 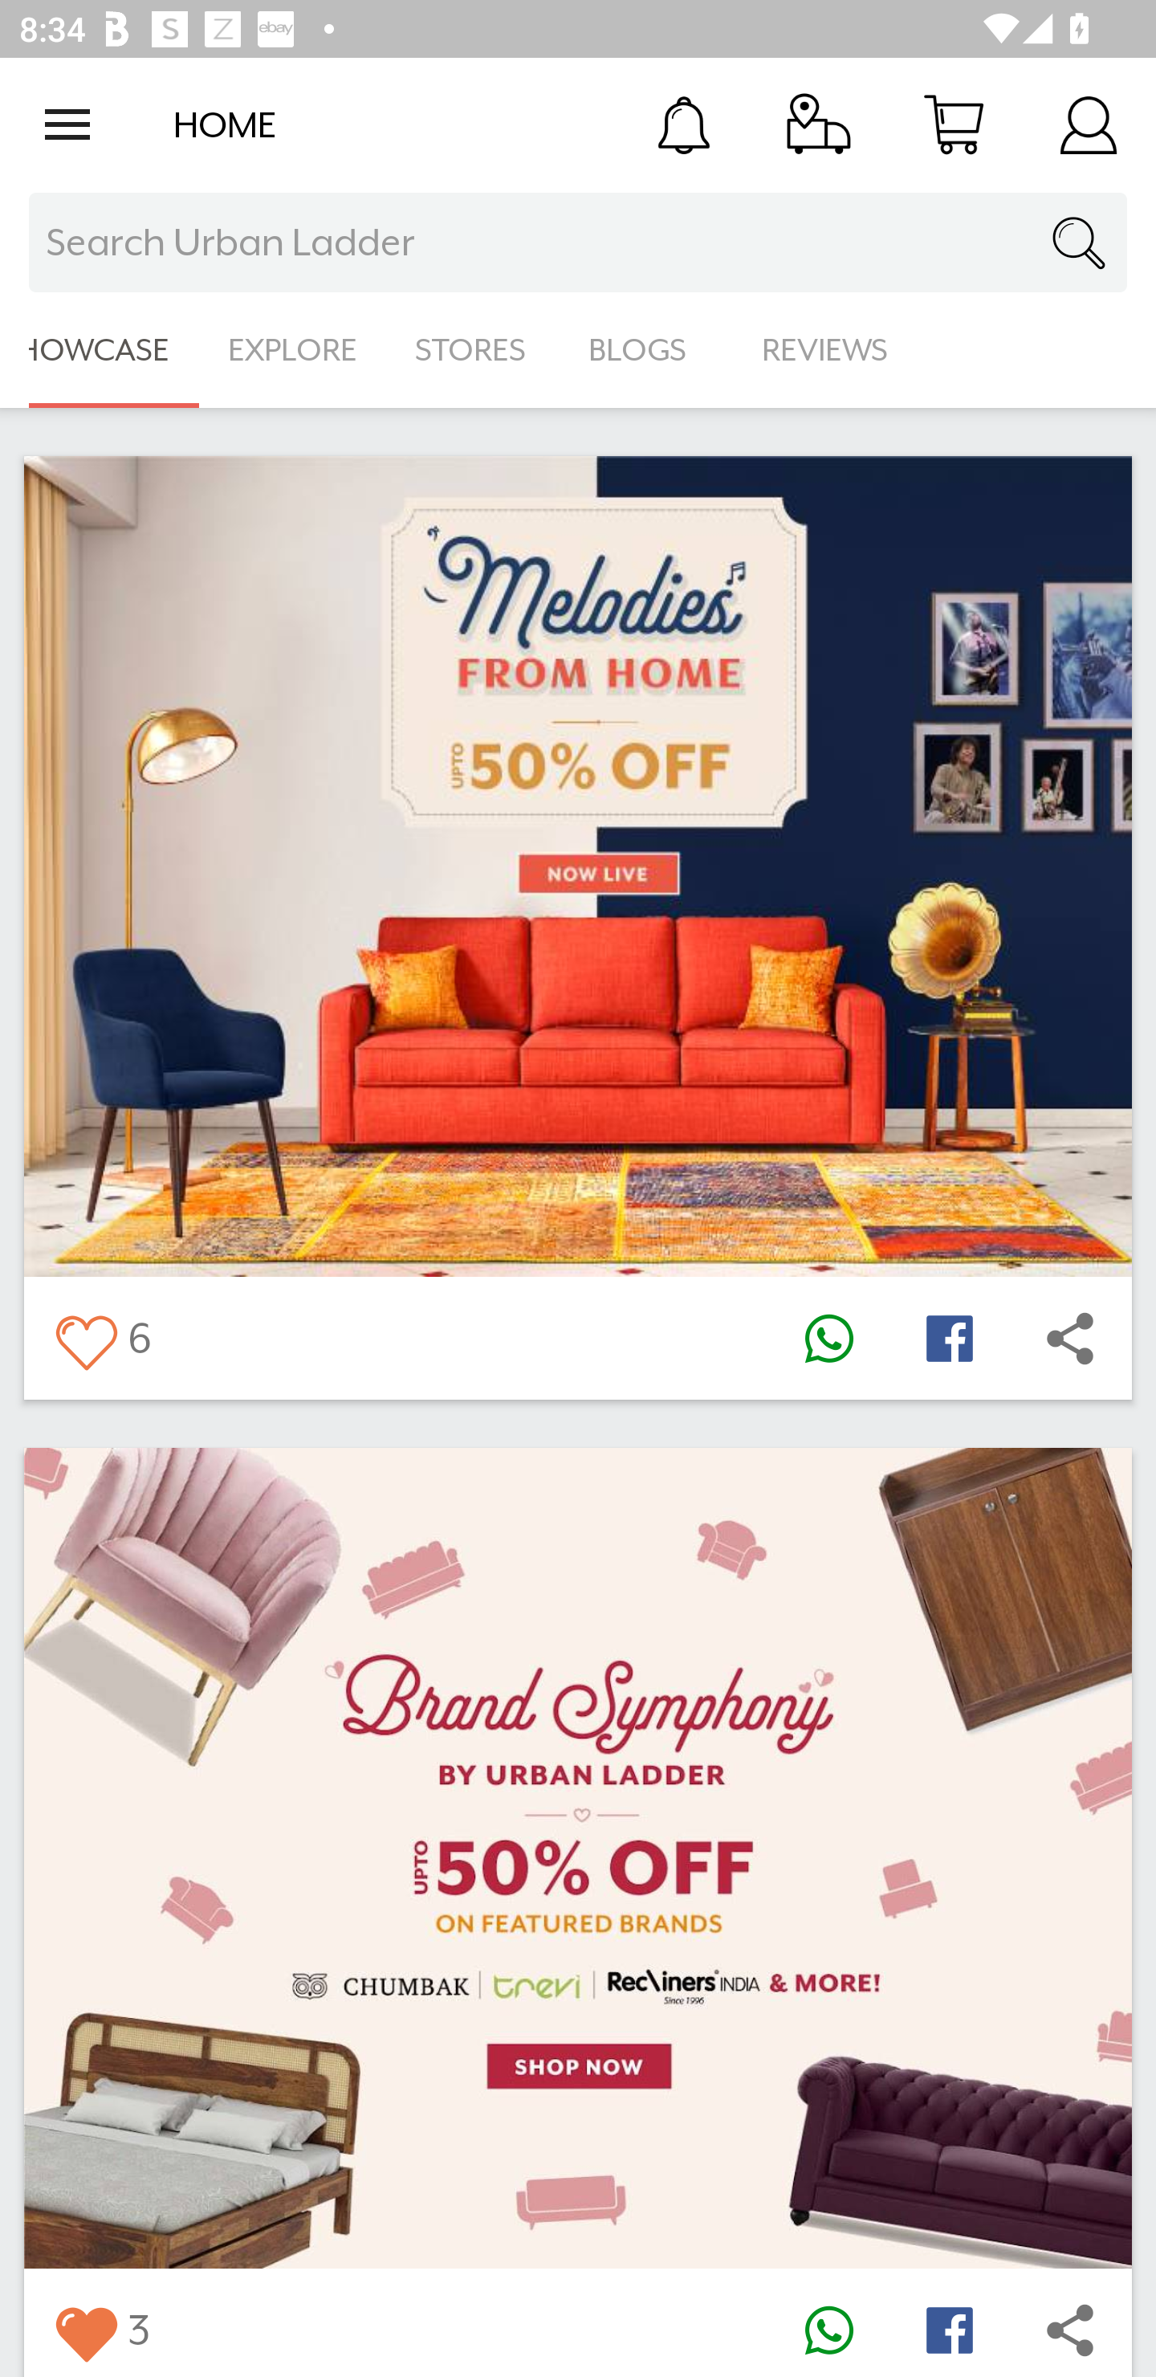 What do you see at coordinates (292, 350) in the screenshot?
I see `EXPLORE` at bounding box center [292, 350].